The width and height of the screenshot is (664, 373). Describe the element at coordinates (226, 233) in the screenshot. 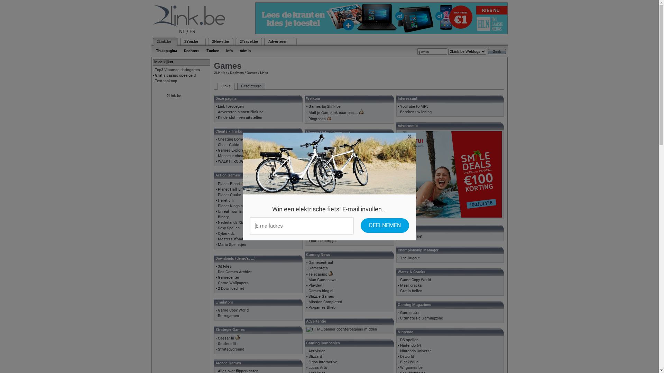

I see `Cyberkidz` at that location.